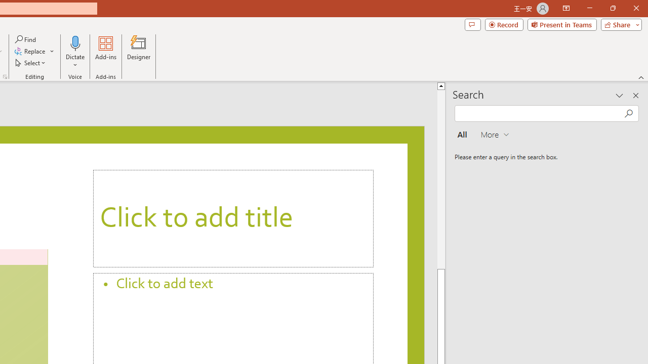 The image size is (648, 364). Describe the element at coordinates (636, 95) in the screenshot. I see `Close pane` at that location.